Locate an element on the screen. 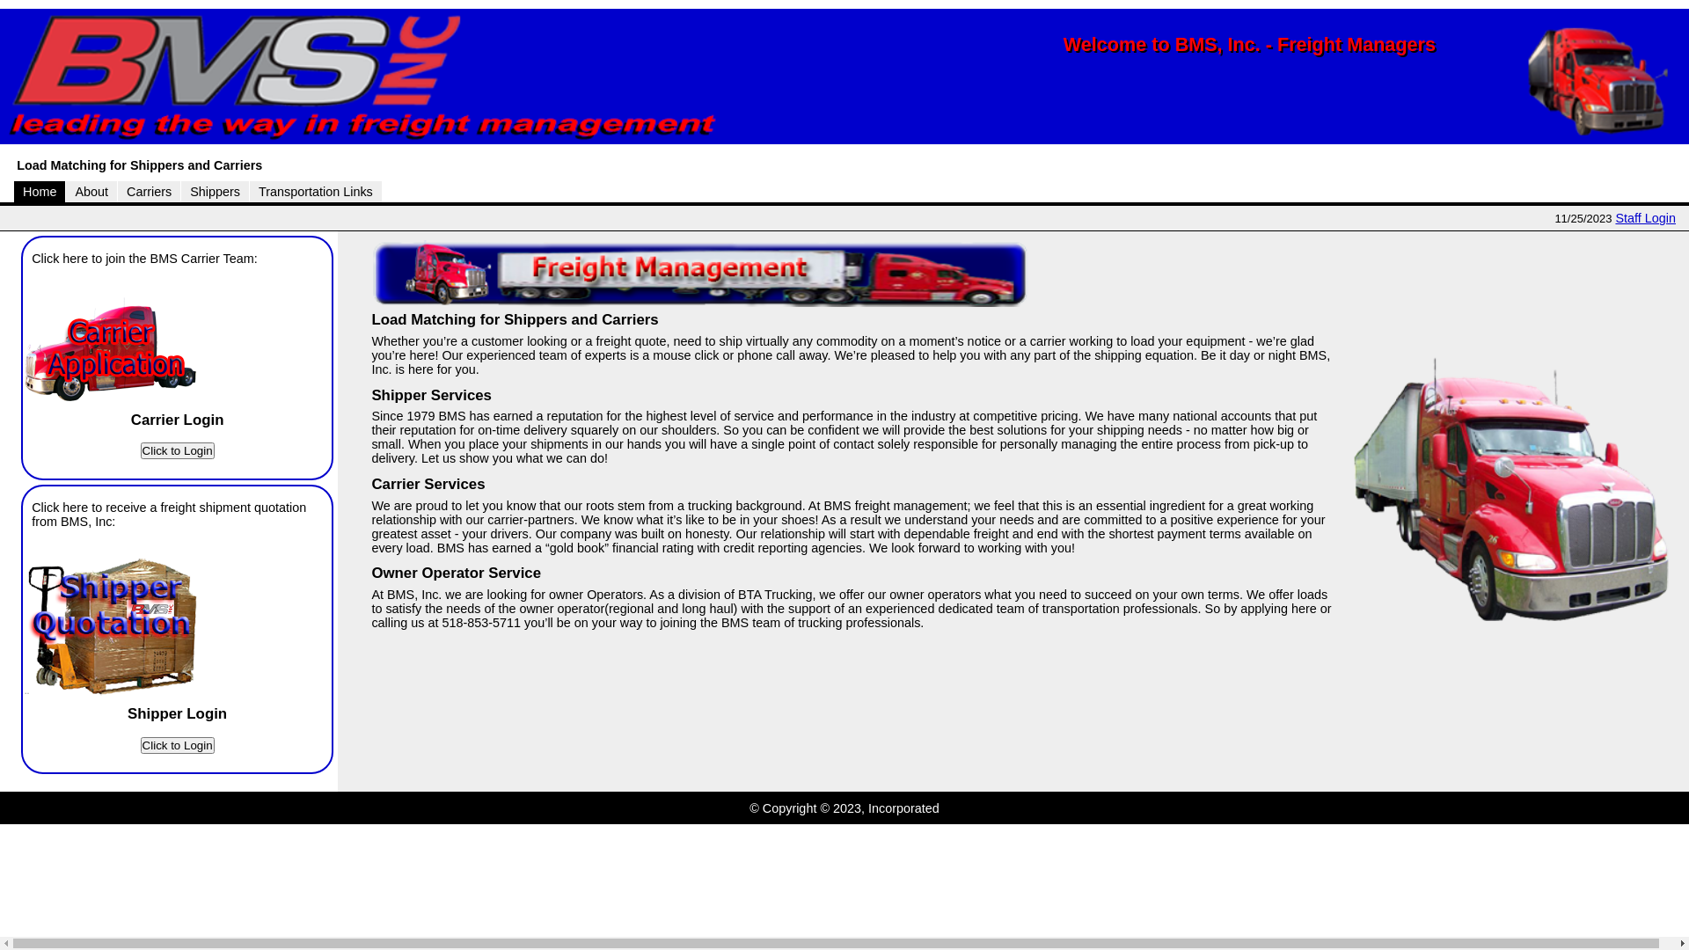 This screenshot has width=1689, height=950. Transportation Links is located at coordinates (316, 192).